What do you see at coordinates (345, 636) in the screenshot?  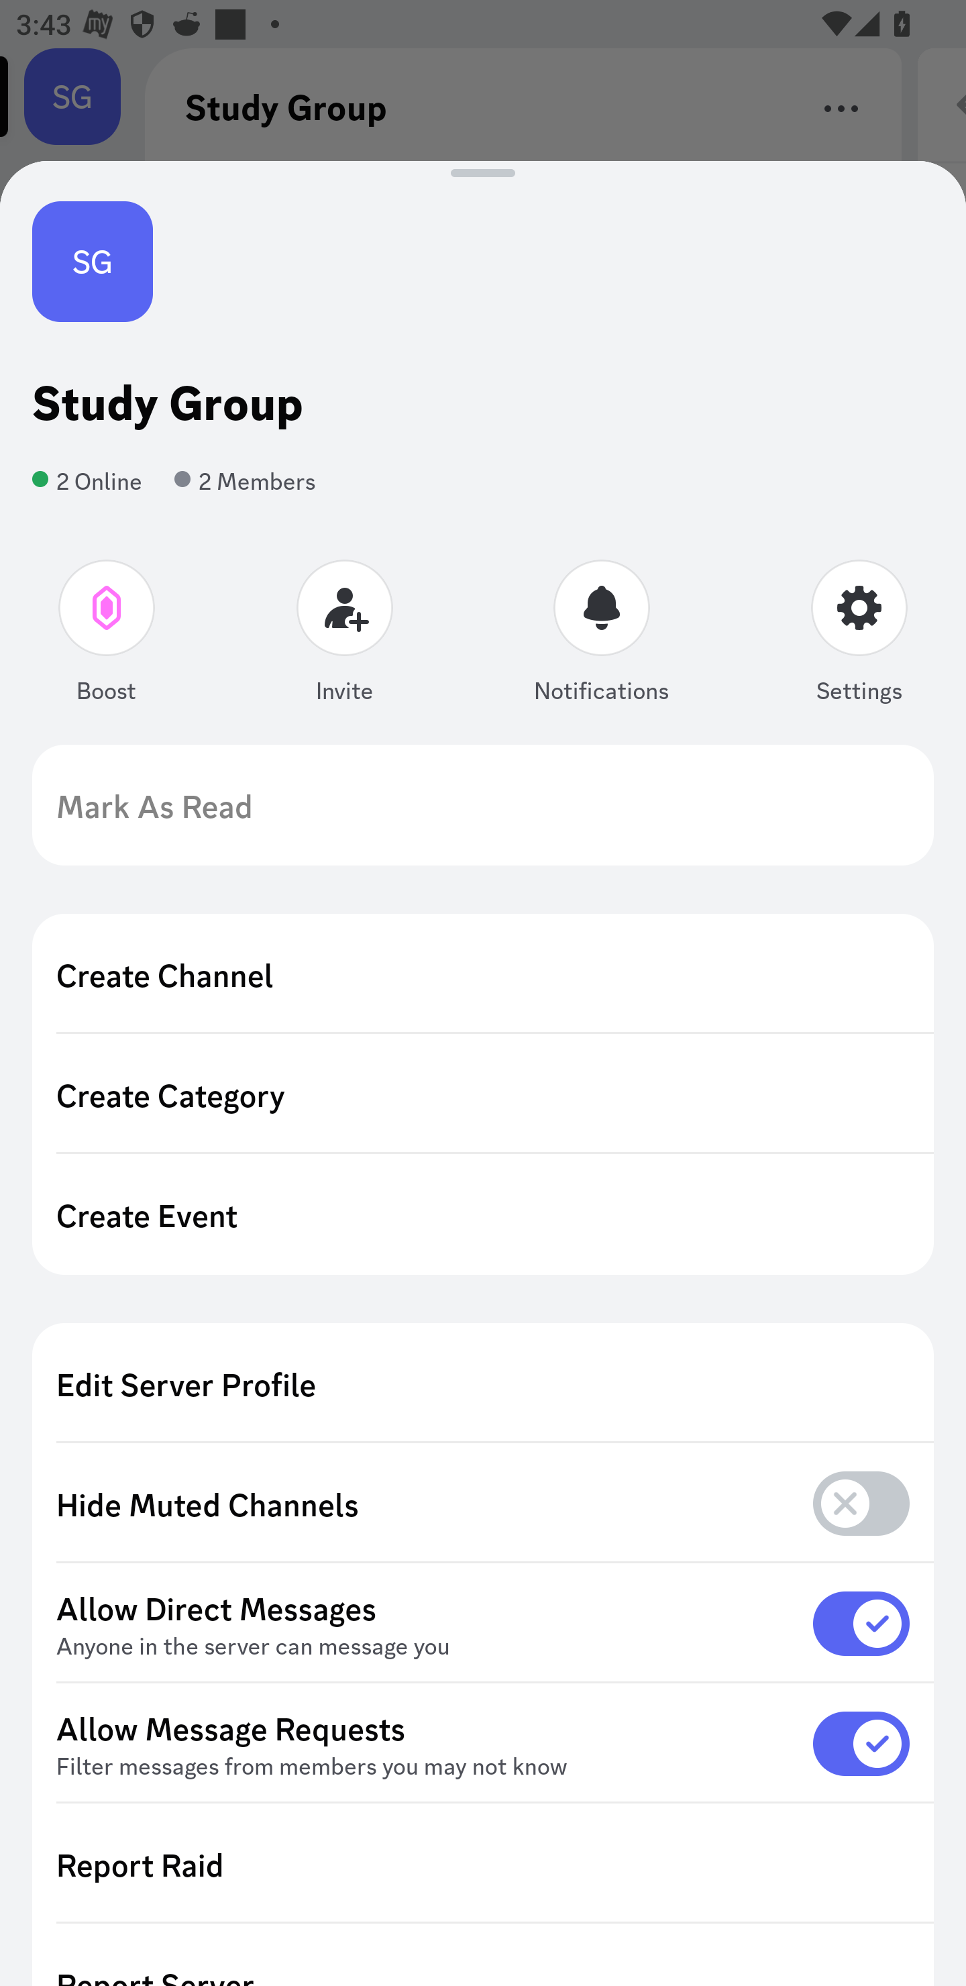 I see `Invite` at bounding box center [345, 636].